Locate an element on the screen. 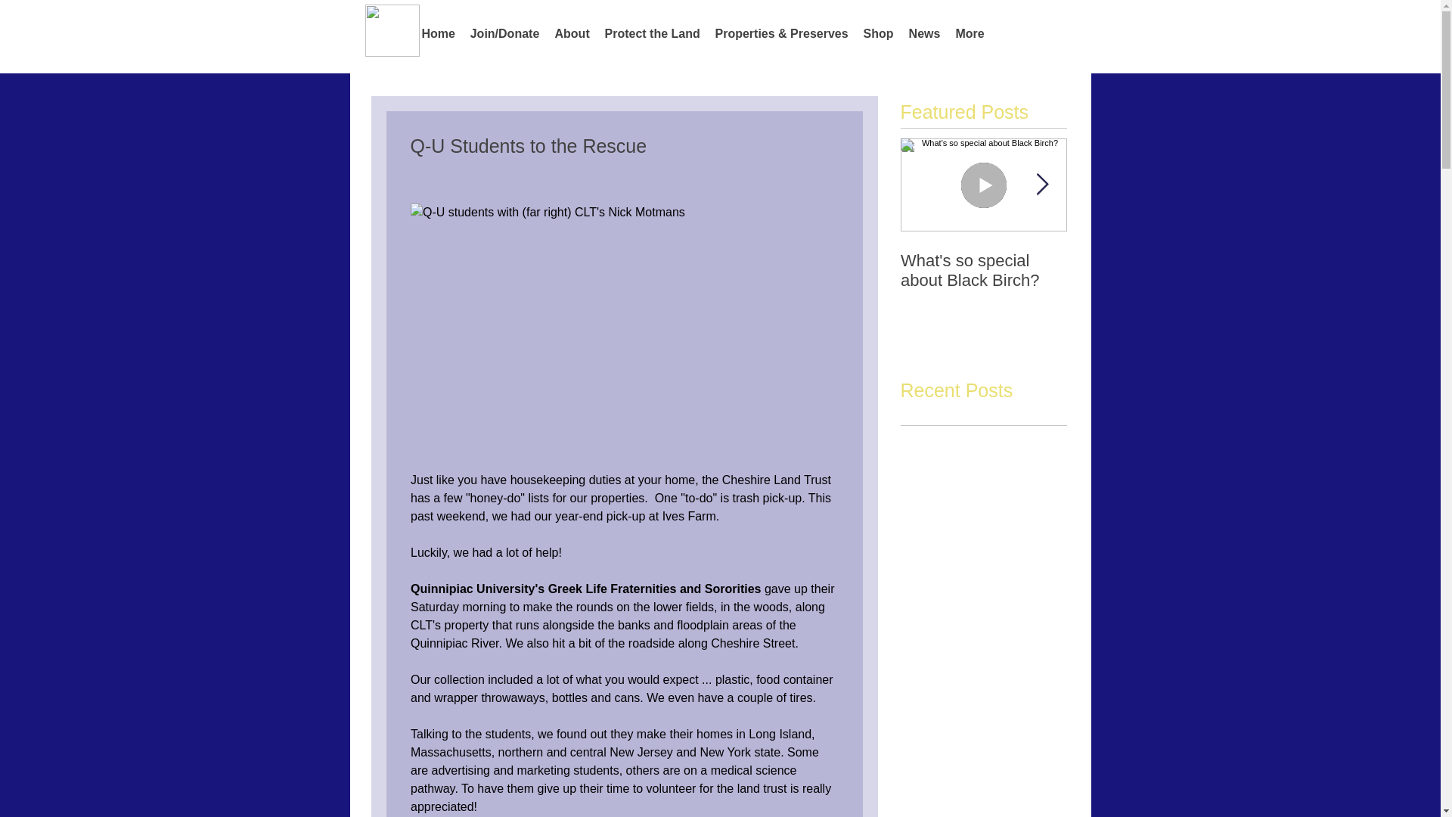 Image resolution: width=1452 pixels, height=817 pixels. Waking up your Garden is located at coordinates (1149, 271).